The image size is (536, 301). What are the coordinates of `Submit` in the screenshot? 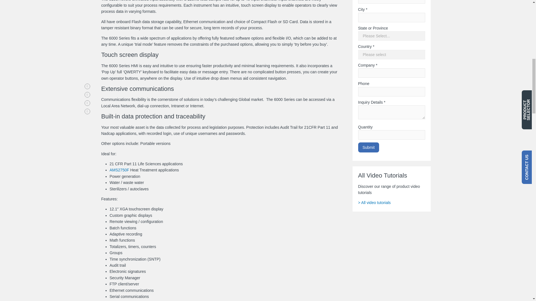 It's located at (368, 126).